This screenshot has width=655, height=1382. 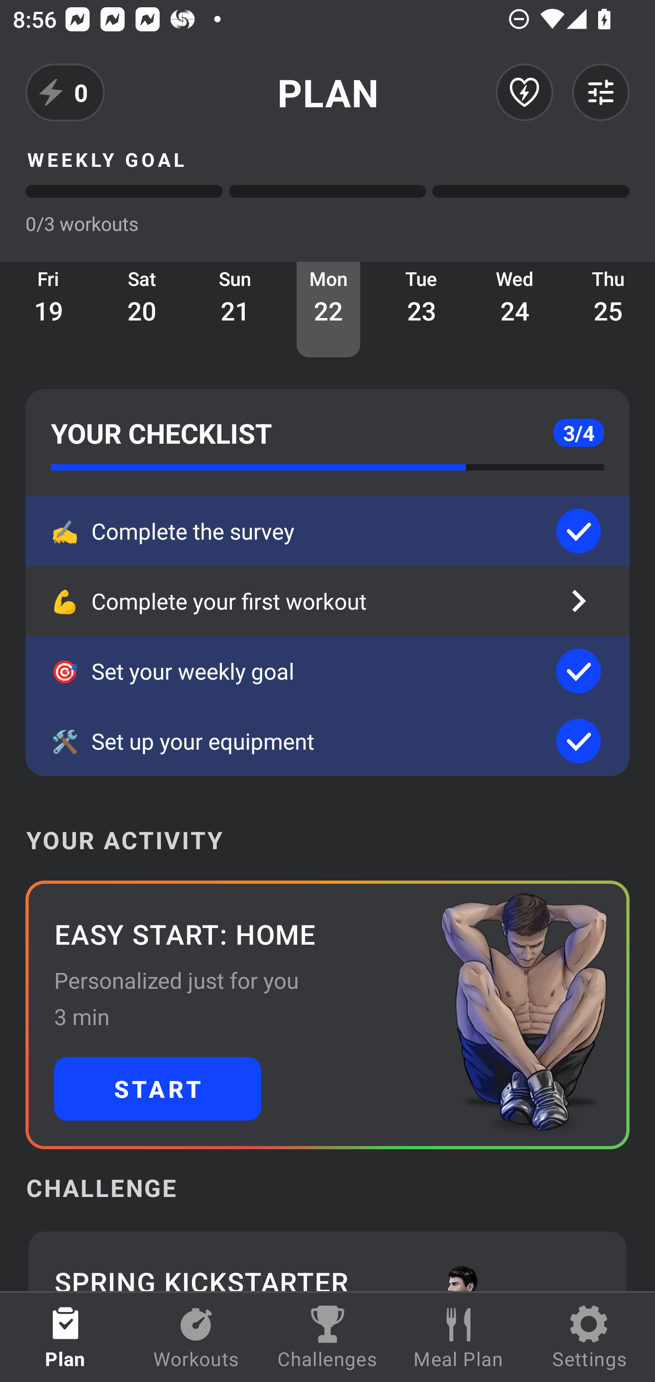 What do you see at coordinates (328, 309) in the screenshot?
I see `Mon 22` at bounding box center [328, 309].